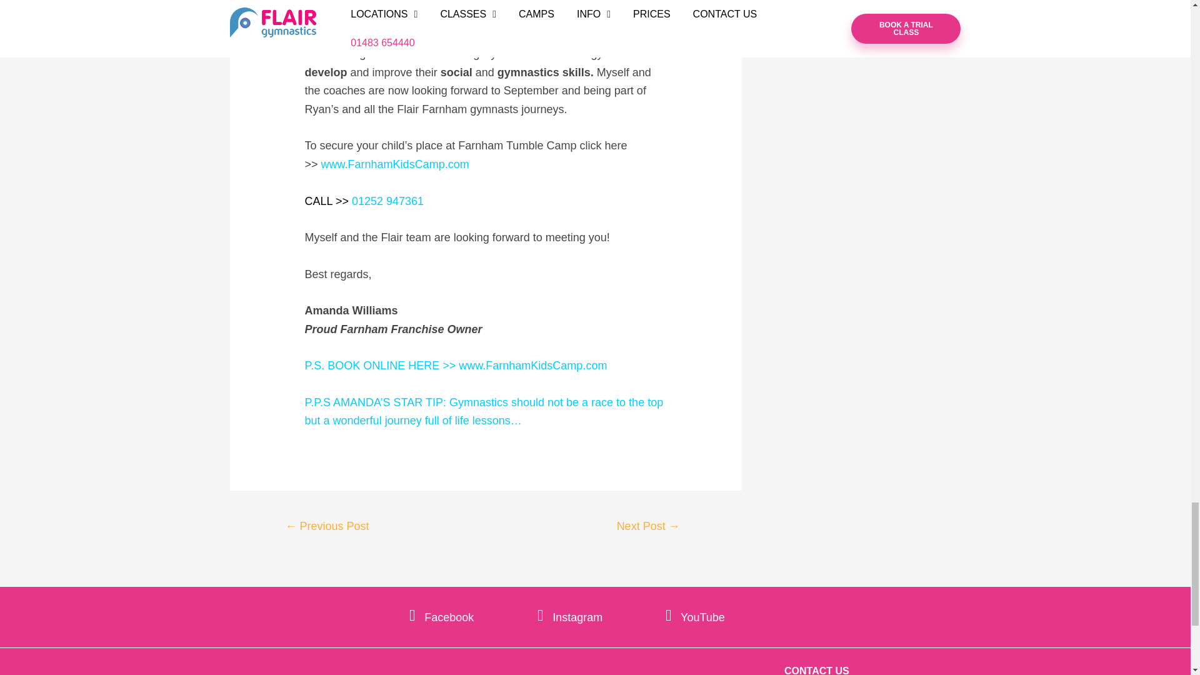 The width and height of the screenshot is (1200, 675). Describe the element at coordinates (326, 527) in the screenshot. I see `How to achieve your goals through gymnastics` at that location.